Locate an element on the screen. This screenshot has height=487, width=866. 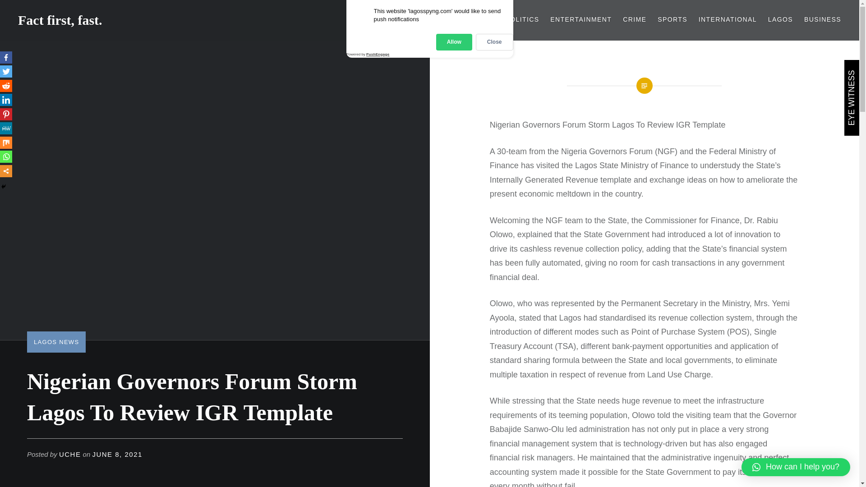
Hide is located at coordinates (4, 187).